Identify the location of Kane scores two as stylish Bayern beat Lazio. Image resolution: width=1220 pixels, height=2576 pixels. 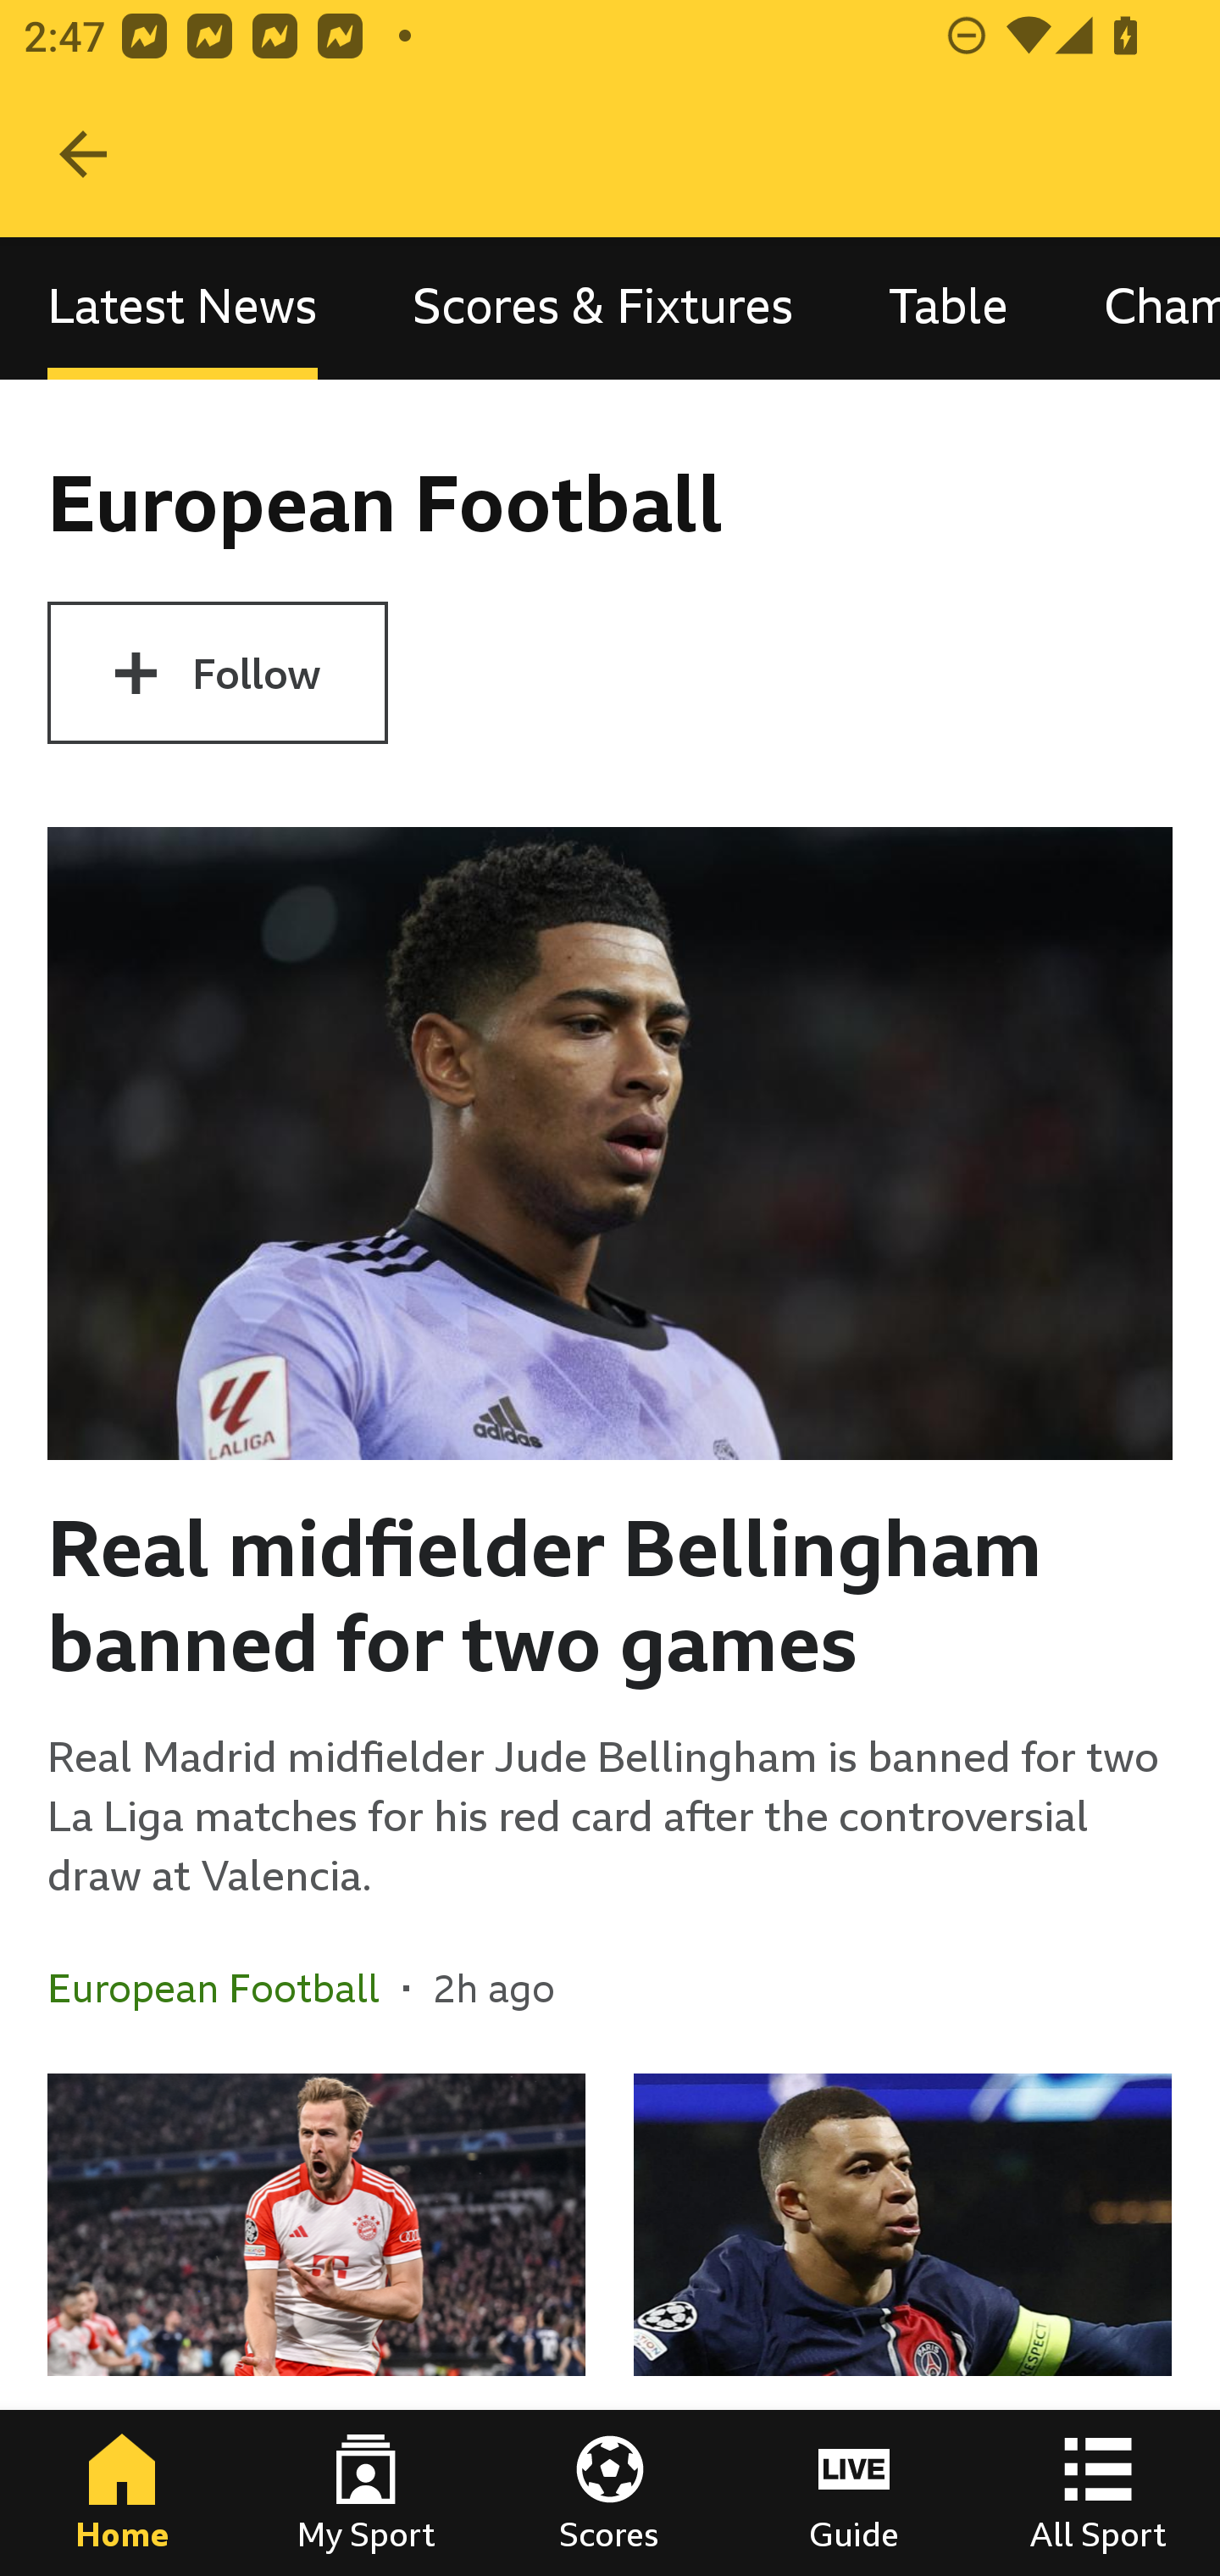
(317, 2325).